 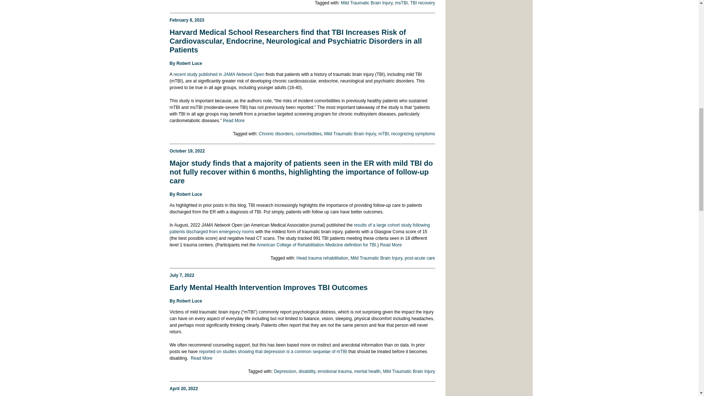 What do you see at coordinates (384, 133) in the screenshot?
I see `mTBI` at bounding box center [384, 133].